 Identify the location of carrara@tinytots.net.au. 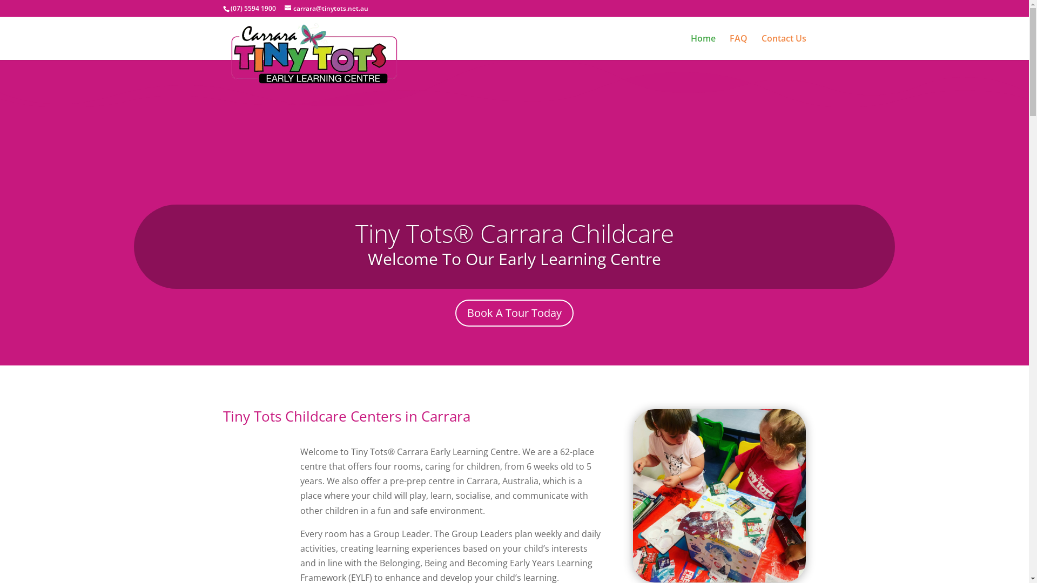
(326, 9).